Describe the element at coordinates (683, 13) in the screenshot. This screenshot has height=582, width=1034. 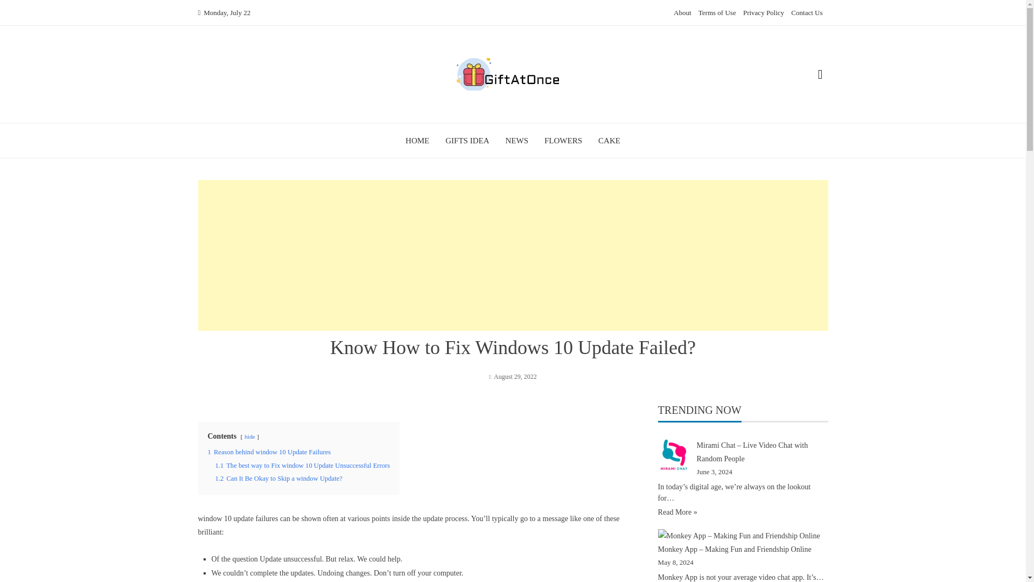
I see `About` at that location.